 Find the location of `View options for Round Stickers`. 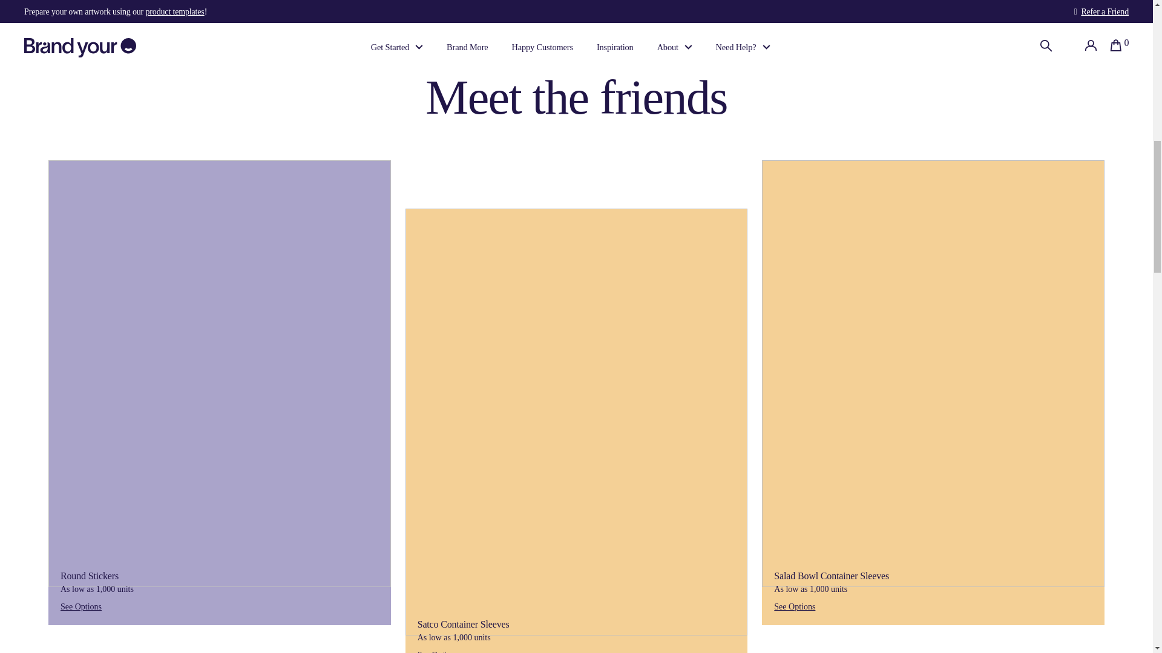

View options for Round Stickers is located at coordinates (139, 607).